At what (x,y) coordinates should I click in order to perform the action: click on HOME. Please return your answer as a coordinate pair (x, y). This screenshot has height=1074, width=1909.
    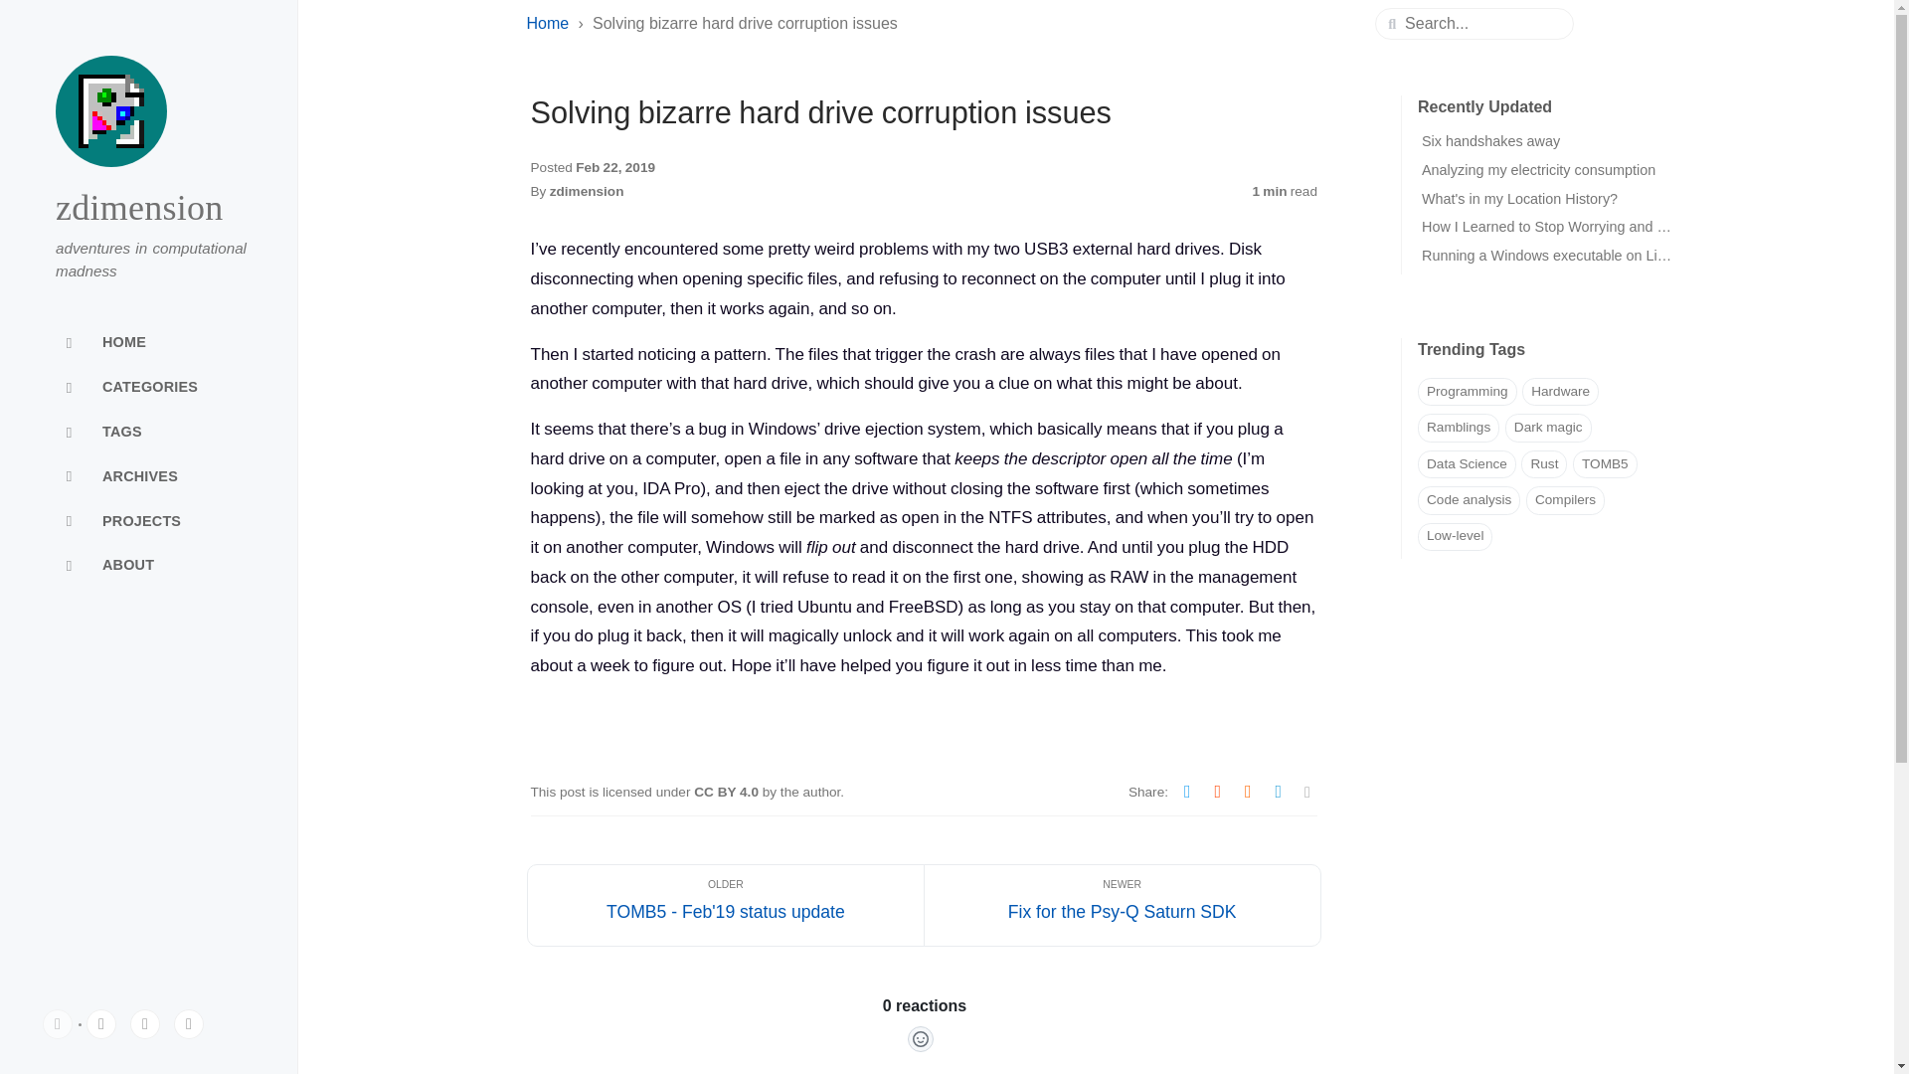
    Looking at the image, I should click on (149, 344).